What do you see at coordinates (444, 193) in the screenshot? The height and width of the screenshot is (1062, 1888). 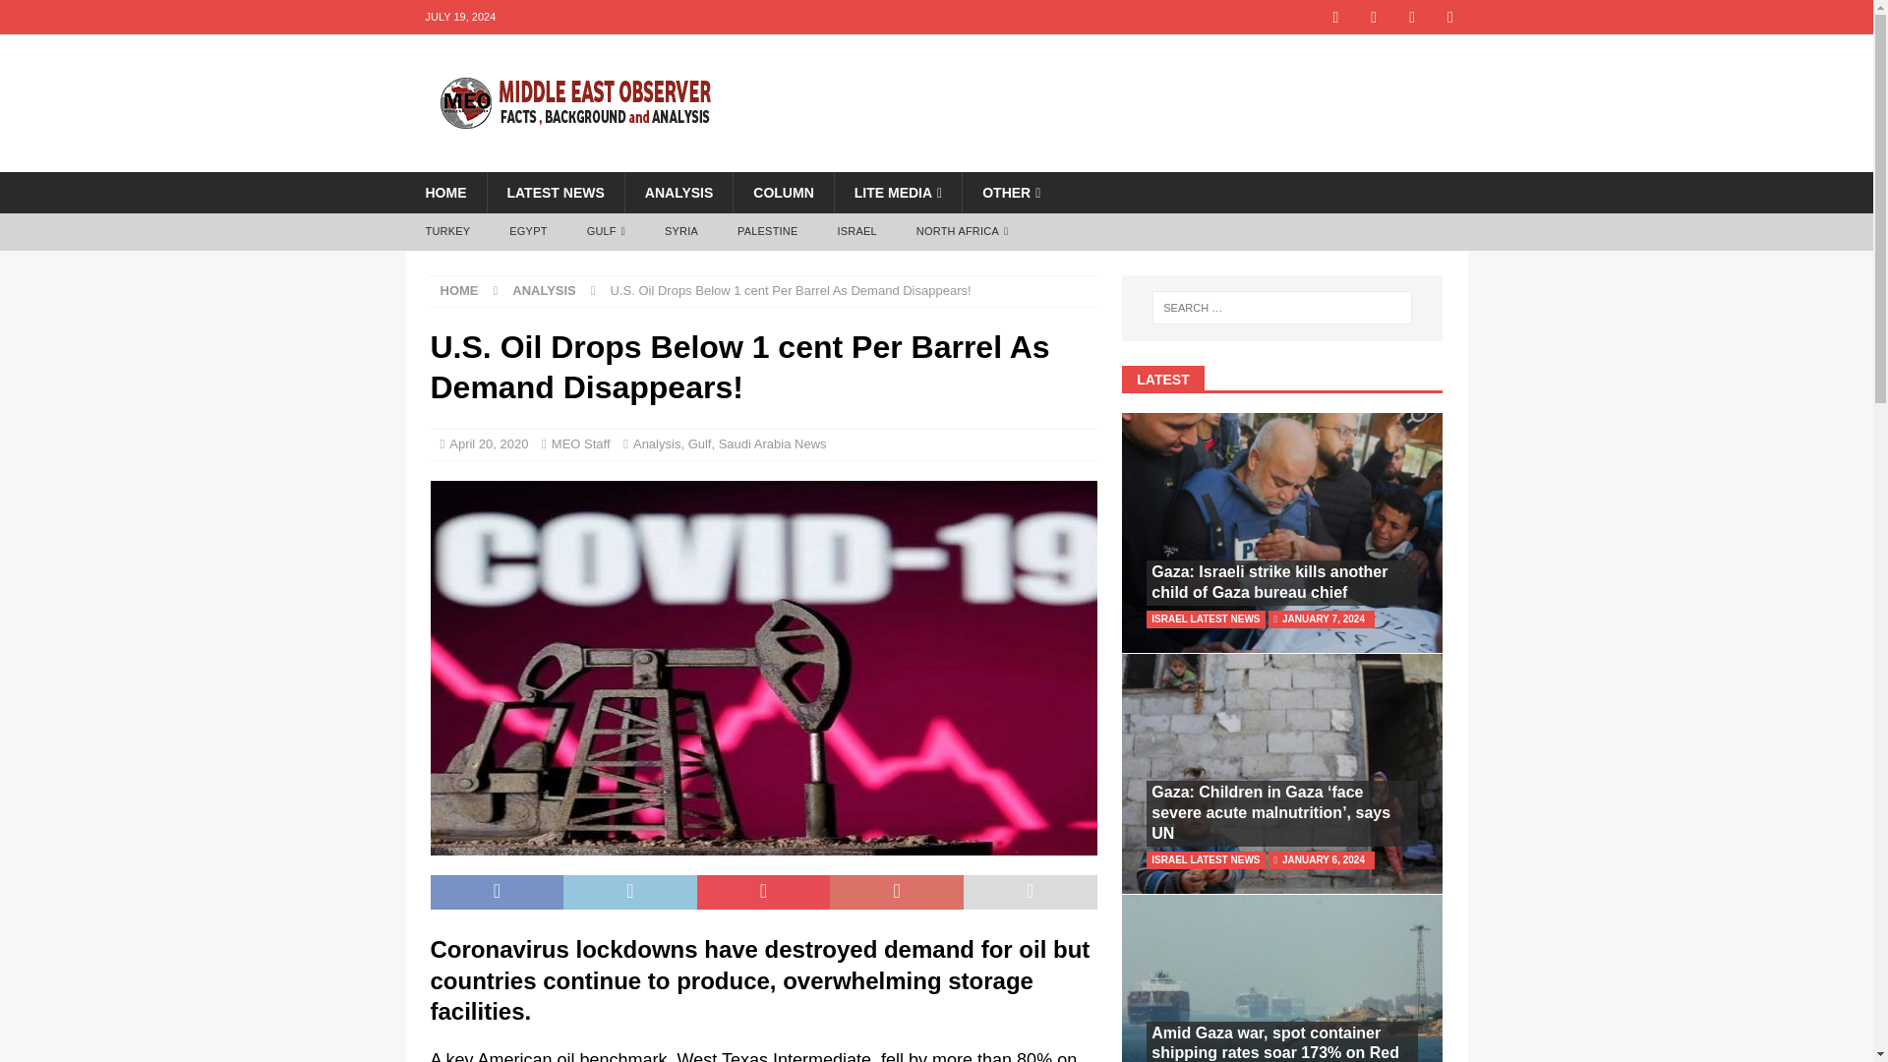 I see `HOME` at bounding box center [444, 193].